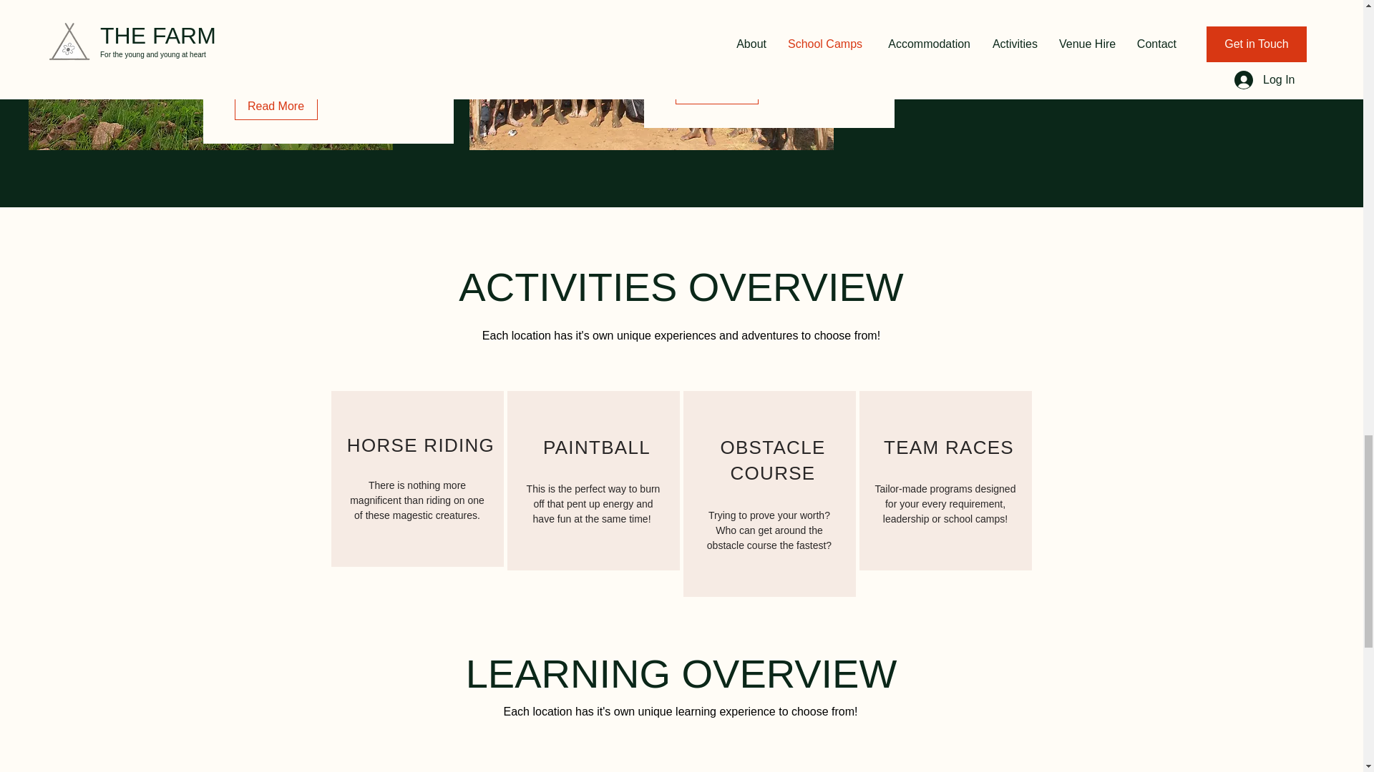 The height and width of the screenshot is (772, 1374). What do you see at coordinates (651, 74) in the screenshot?
I see `Baynesfield  6.jpeg` at bounding box center [651, 74].